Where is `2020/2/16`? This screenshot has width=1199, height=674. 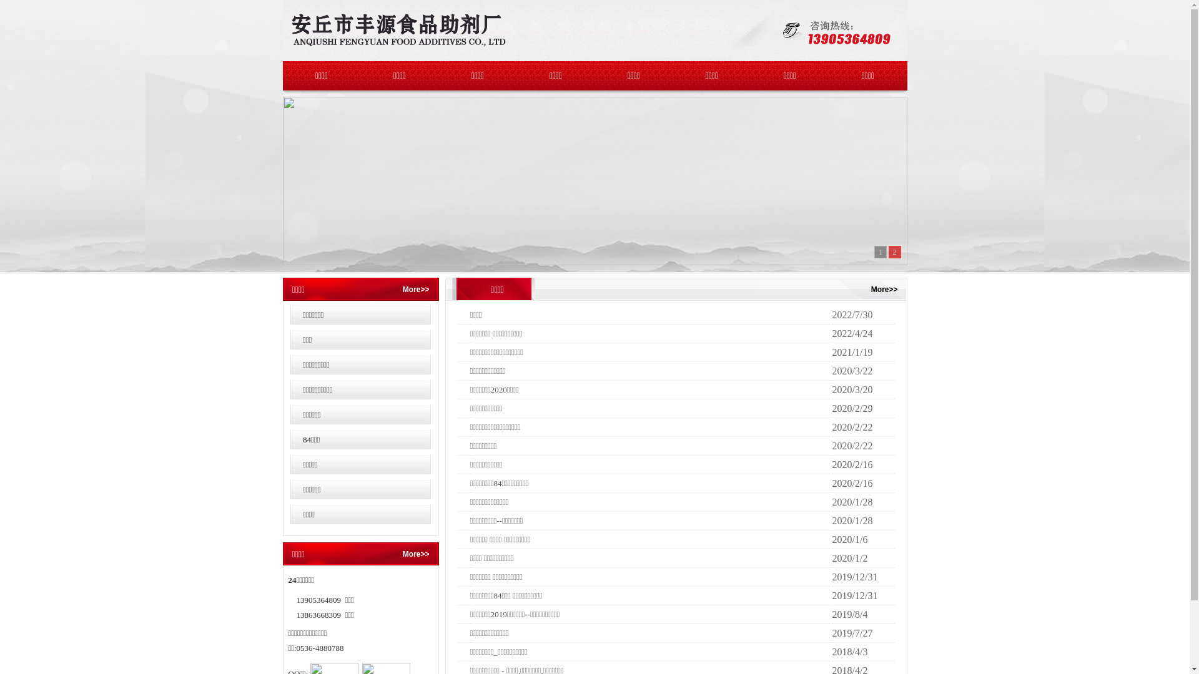 2020/2/16 is located at coordinates (852, 464).